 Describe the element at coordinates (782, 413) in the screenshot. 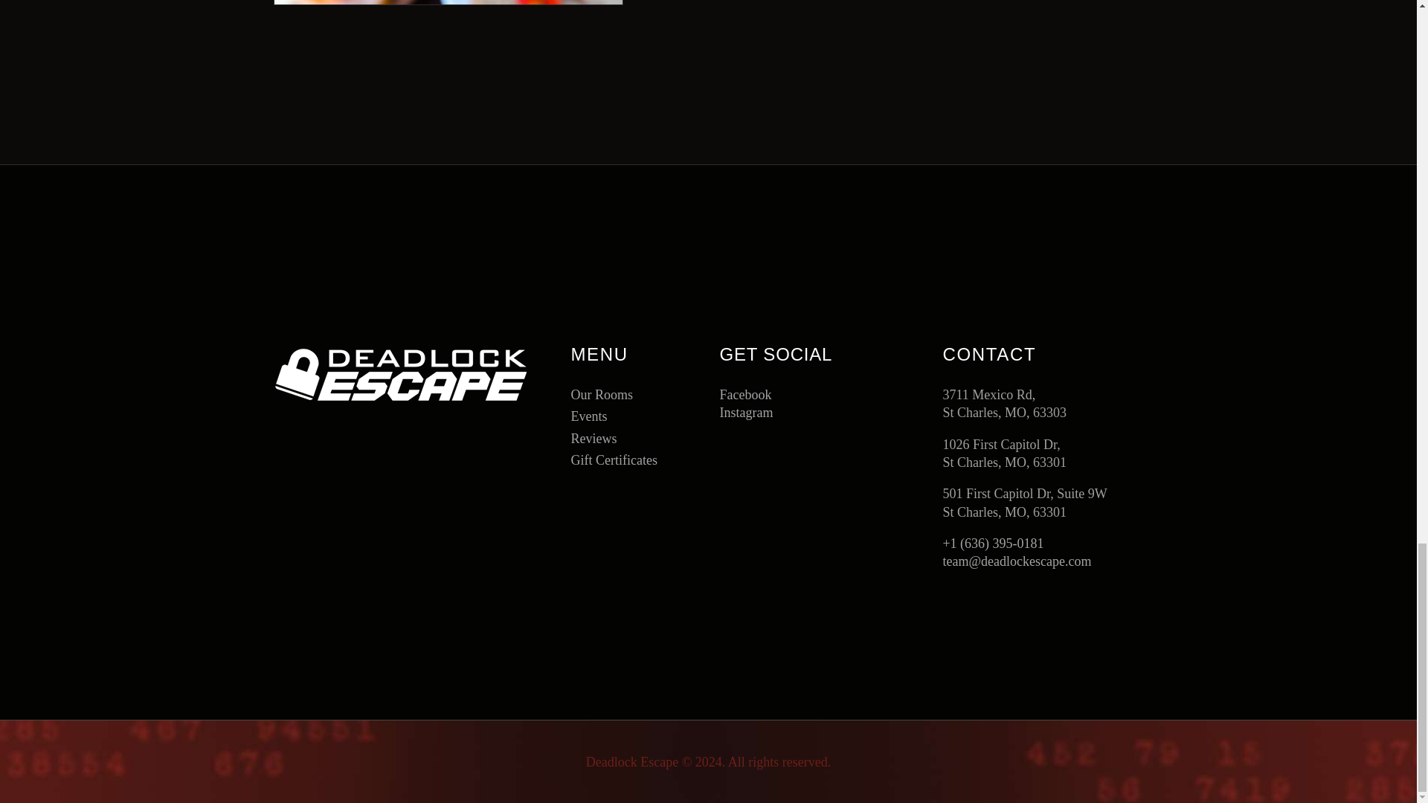

I see `Instagram` at that location.